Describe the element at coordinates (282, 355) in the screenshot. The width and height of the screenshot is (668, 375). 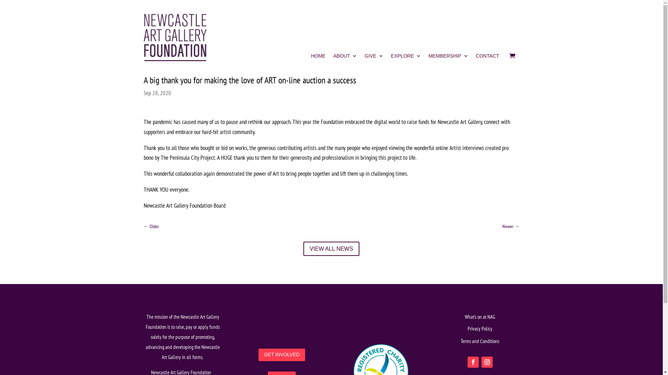
I see `GET INVOLVED` at that location.